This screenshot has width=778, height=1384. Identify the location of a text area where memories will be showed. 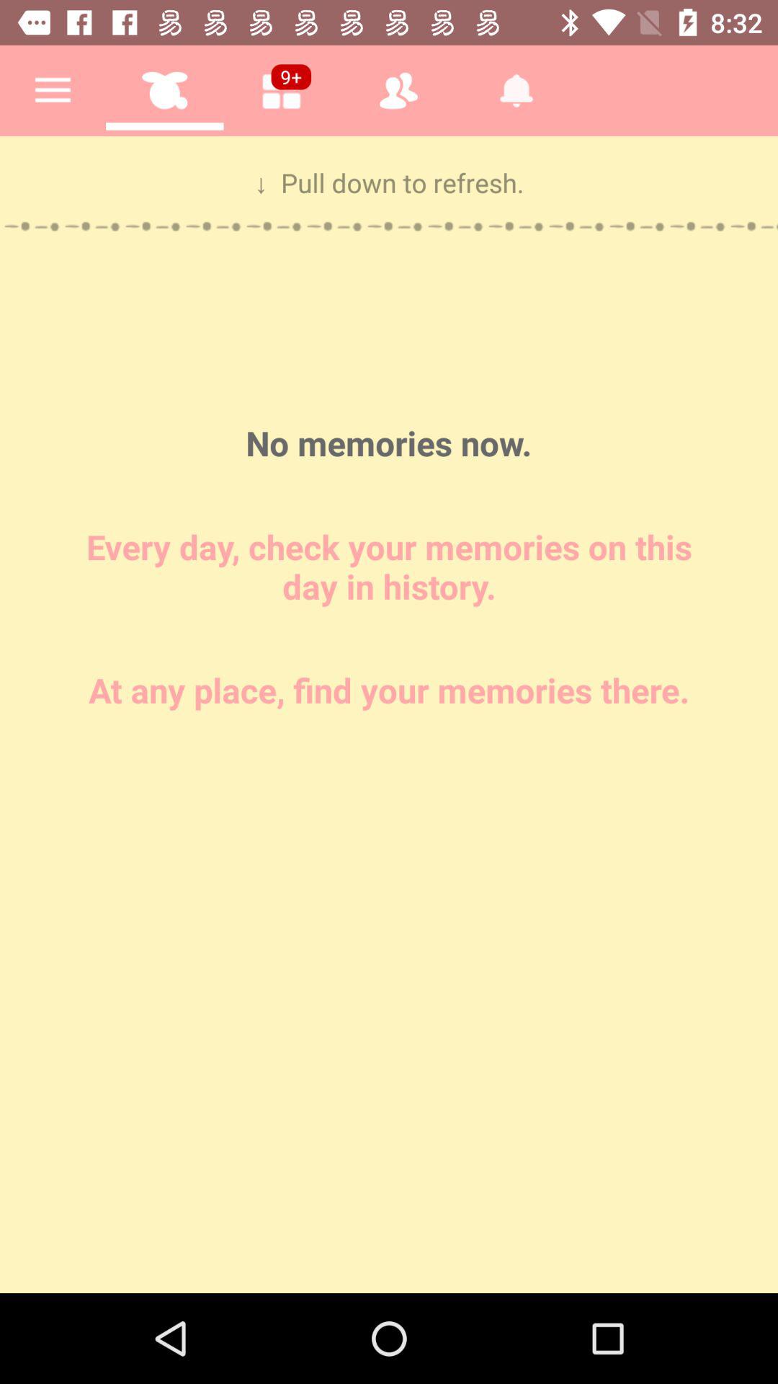
(389, 715).